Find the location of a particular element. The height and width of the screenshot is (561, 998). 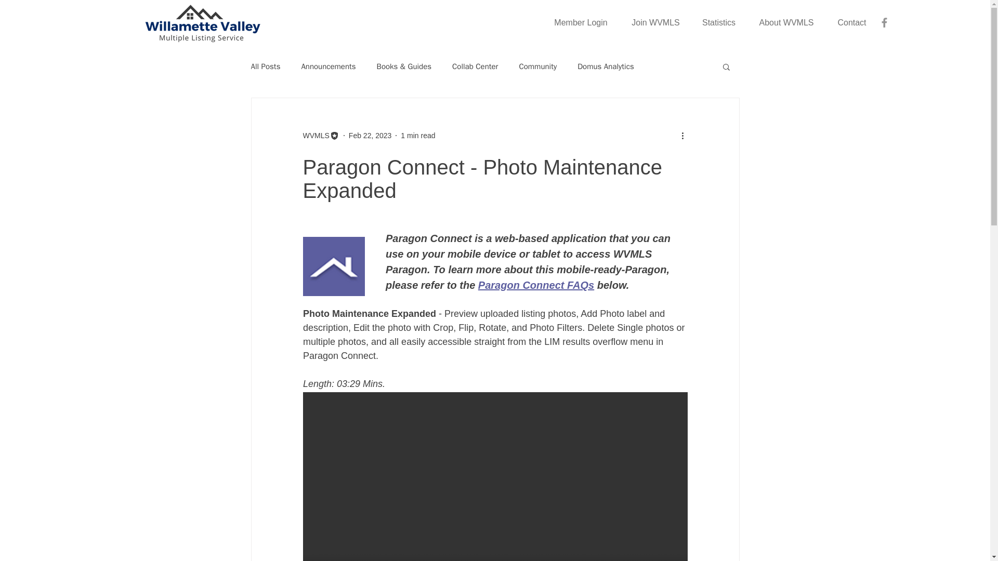

Join WVMLS is located at coordinates (655, 23).